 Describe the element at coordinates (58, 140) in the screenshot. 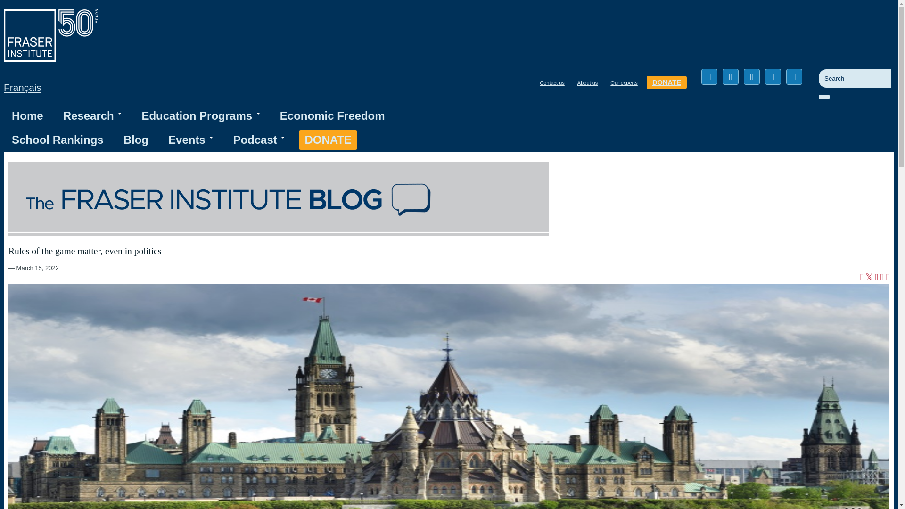

I see `School Rankings` at that location.